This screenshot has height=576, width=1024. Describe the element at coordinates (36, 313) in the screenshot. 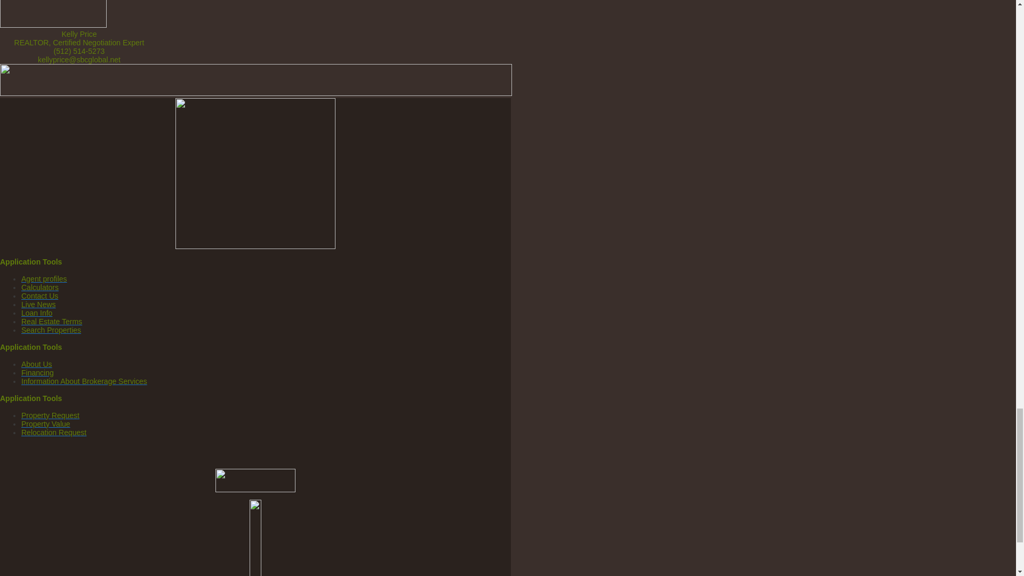

I see `Loan Info` at that location.